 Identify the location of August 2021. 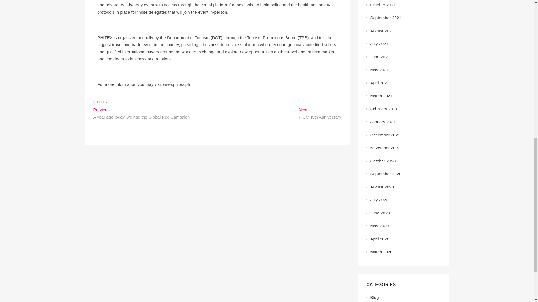
(320, 114).